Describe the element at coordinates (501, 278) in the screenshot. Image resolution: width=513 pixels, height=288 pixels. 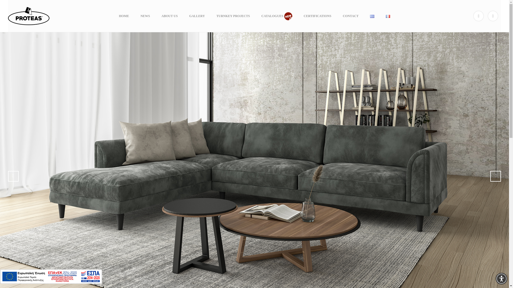
I see `Accessibility Menu` at that location.